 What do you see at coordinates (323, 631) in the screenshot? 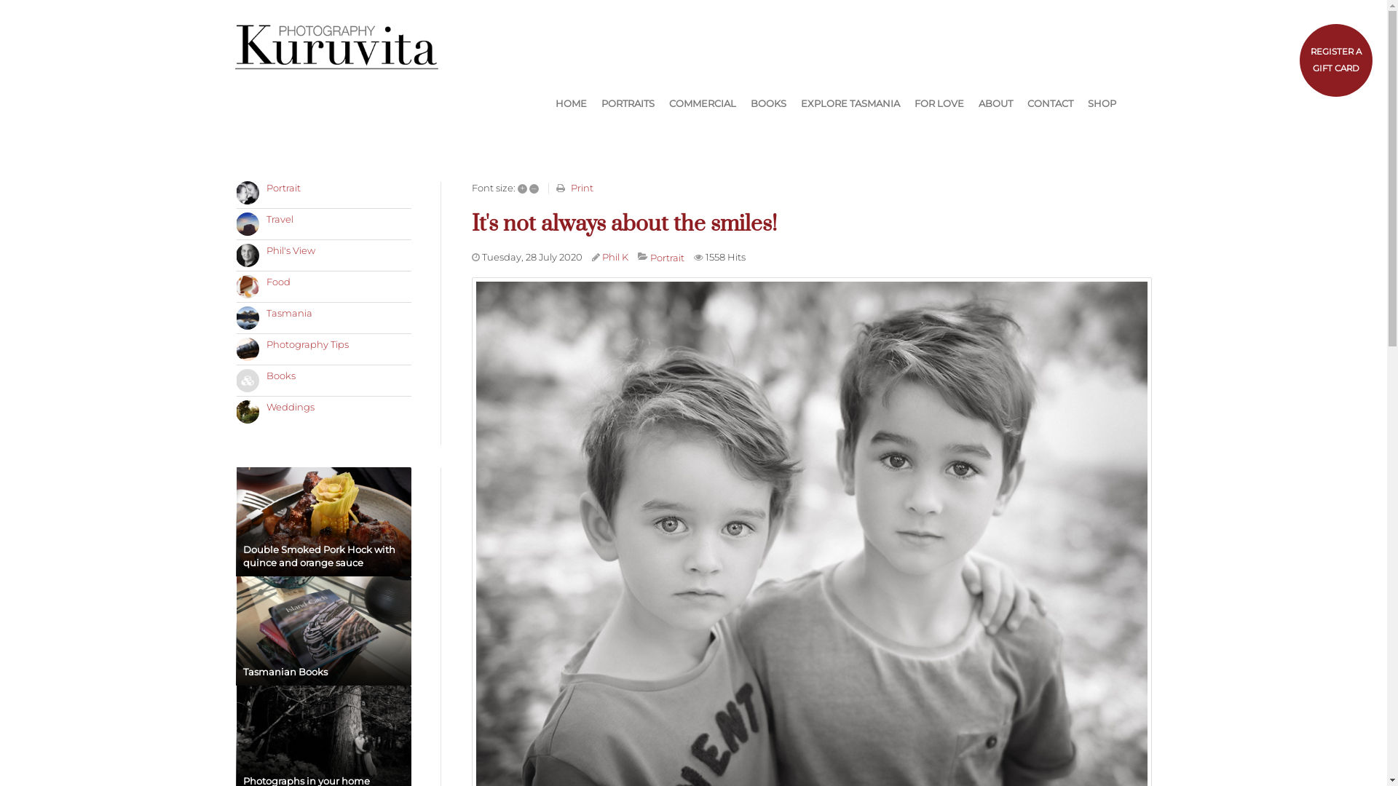
I see `Tasmanian Books` at bounding box center [323, 631].